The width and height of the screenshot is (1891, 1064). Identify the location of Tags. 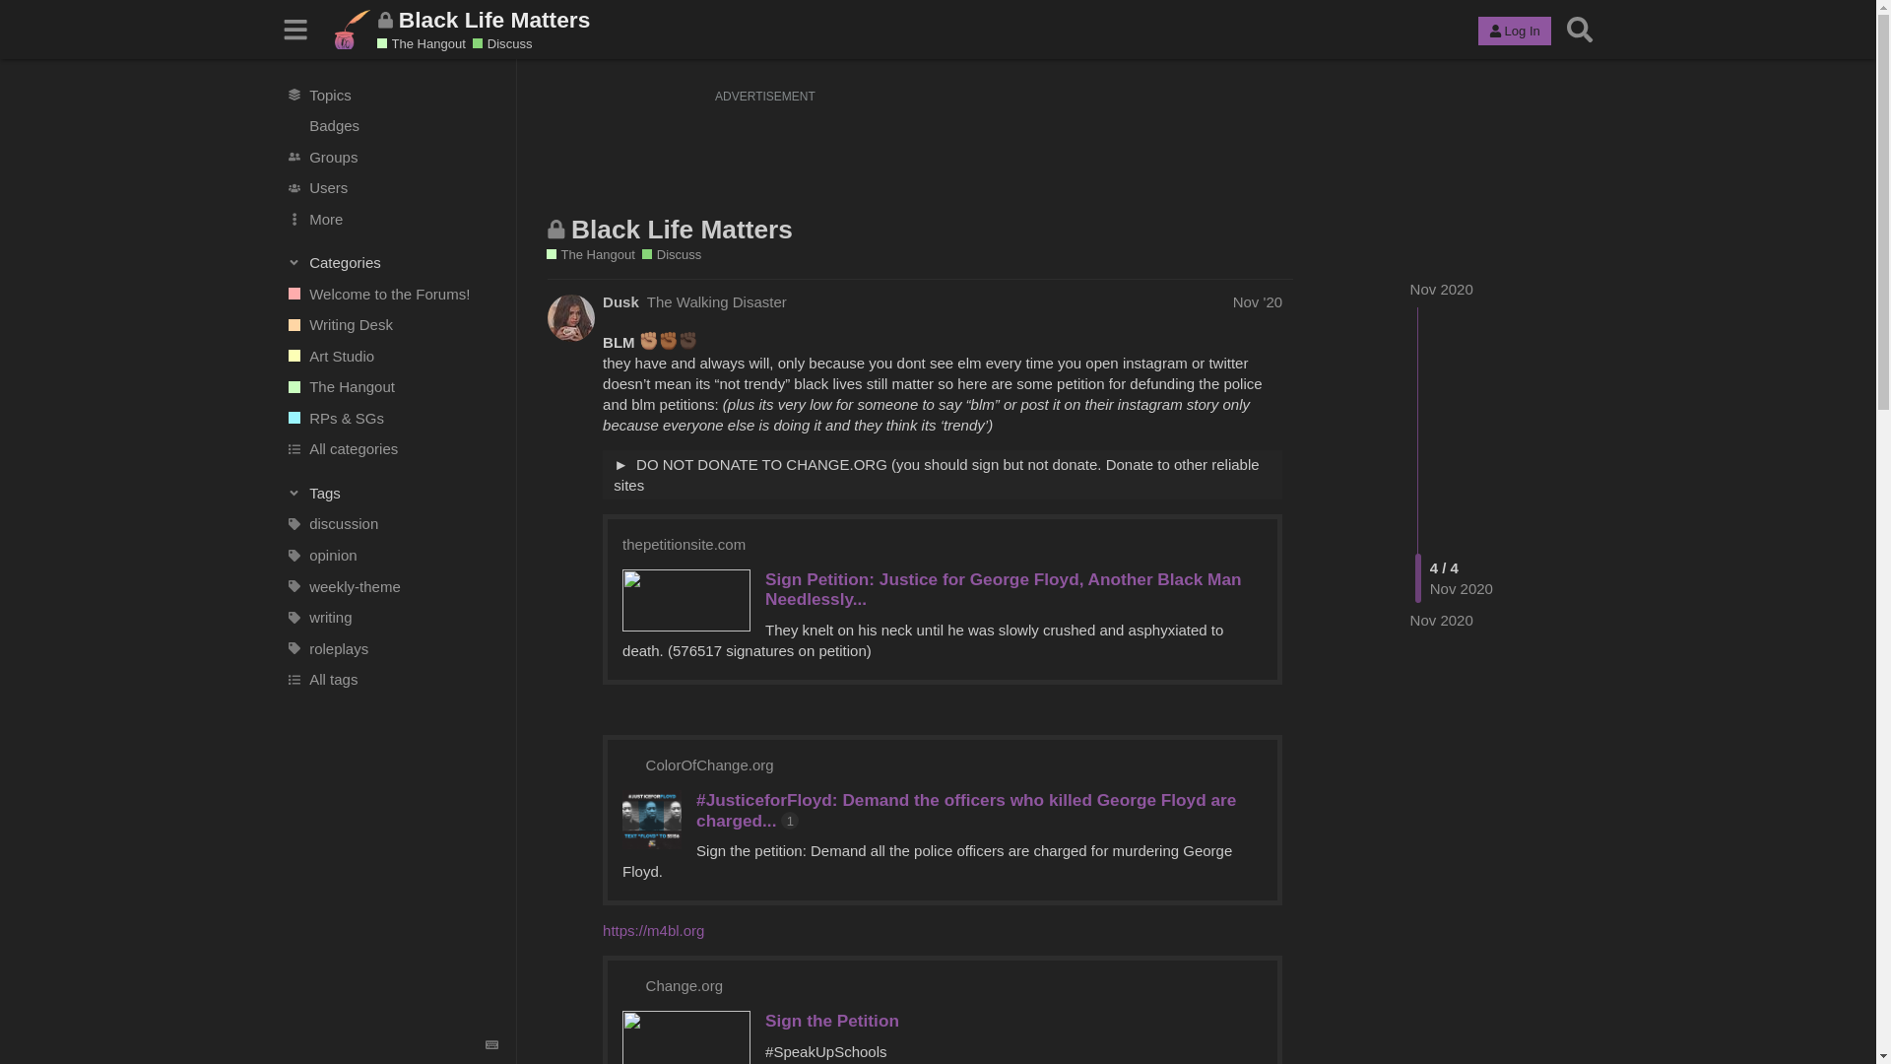
(392, 493).